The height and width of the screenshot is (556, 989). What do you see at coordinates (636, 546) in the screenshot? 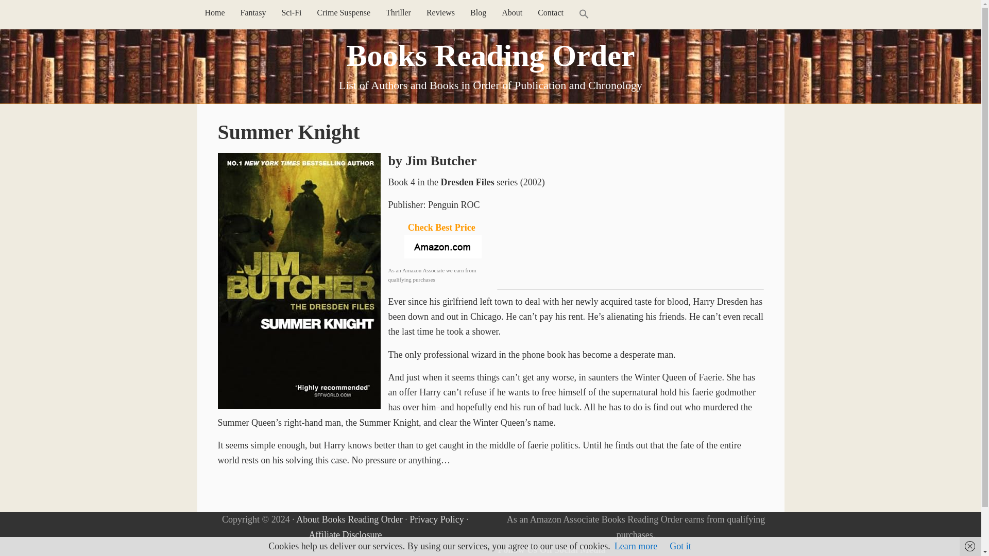
I see `Learn more` at bounding box center [636, 546].